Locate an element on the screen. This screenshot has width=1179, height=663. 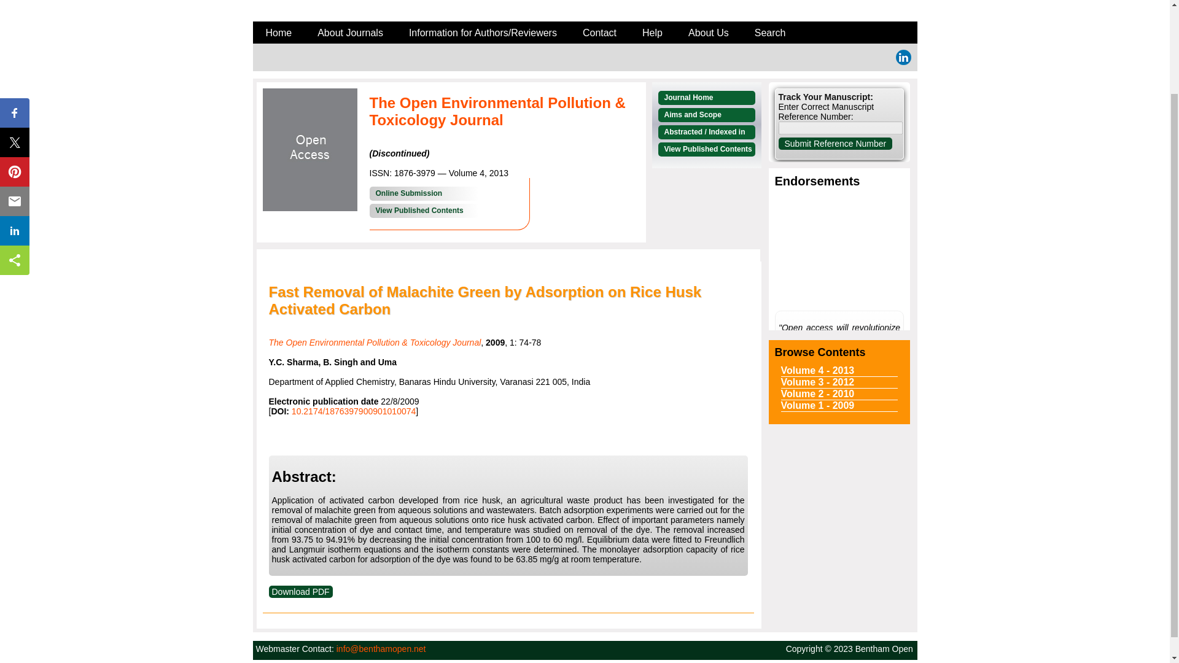
Contact is located at coordinates (599, 33).